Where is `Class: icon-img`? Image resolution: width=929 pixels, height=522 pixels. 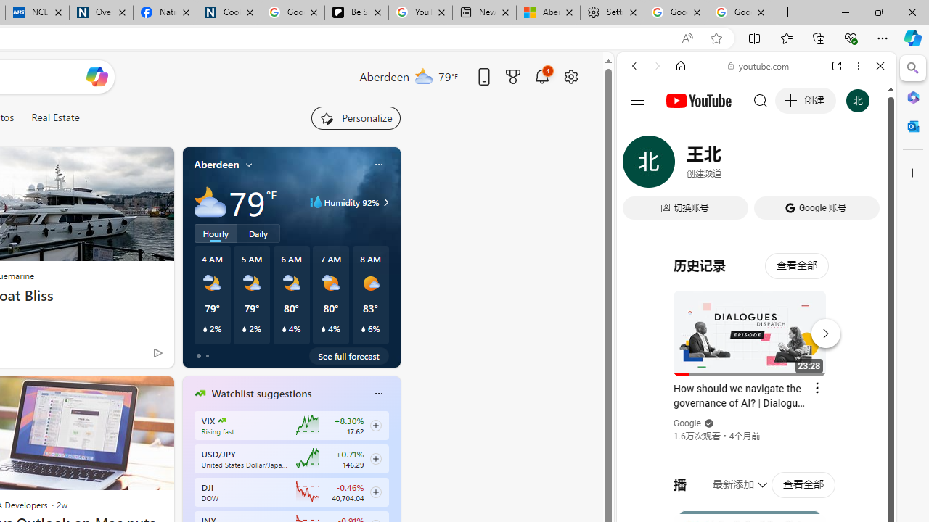 Class: icon-img is located at coordinates (378, 393).